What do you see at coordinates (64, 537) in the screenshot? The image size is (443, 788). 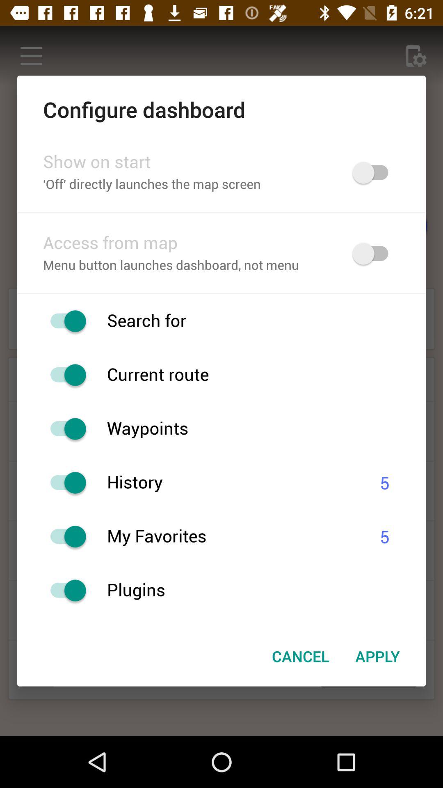 I see `toggle my favorites` at bounding box center [64, 537].